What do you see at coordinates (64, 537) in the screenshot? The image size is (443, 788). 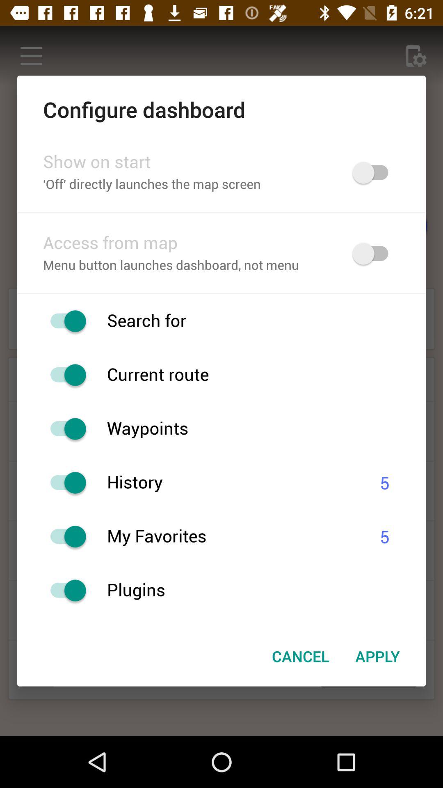 I see `toggle my favorites` at bounding box center [64, 537].